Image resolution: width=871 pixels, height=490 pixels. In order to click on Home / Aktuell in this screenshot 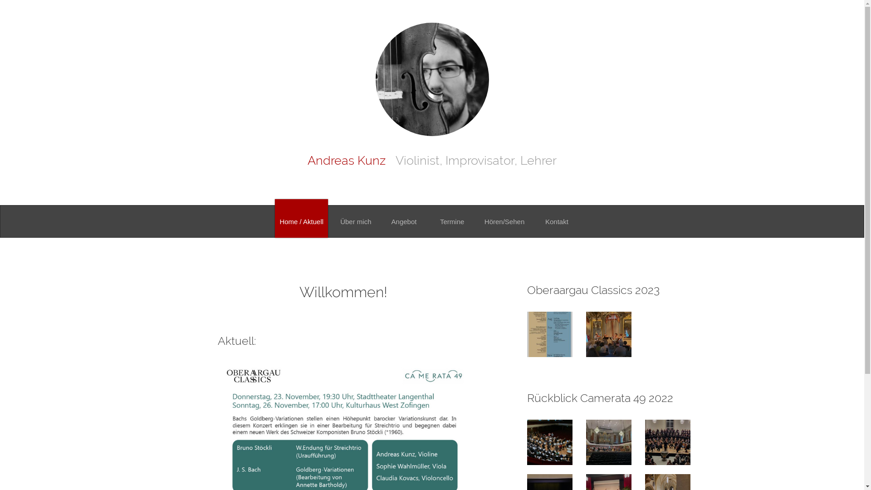, I will do `click(301, 219)`.